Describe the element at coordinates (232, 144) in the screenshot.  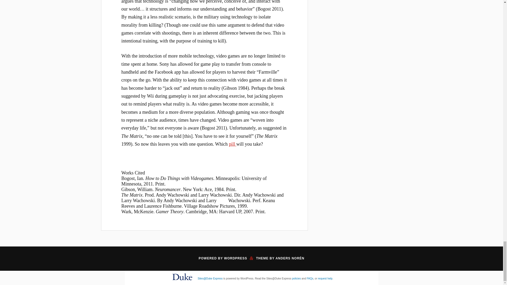
I see `pill` at that location.